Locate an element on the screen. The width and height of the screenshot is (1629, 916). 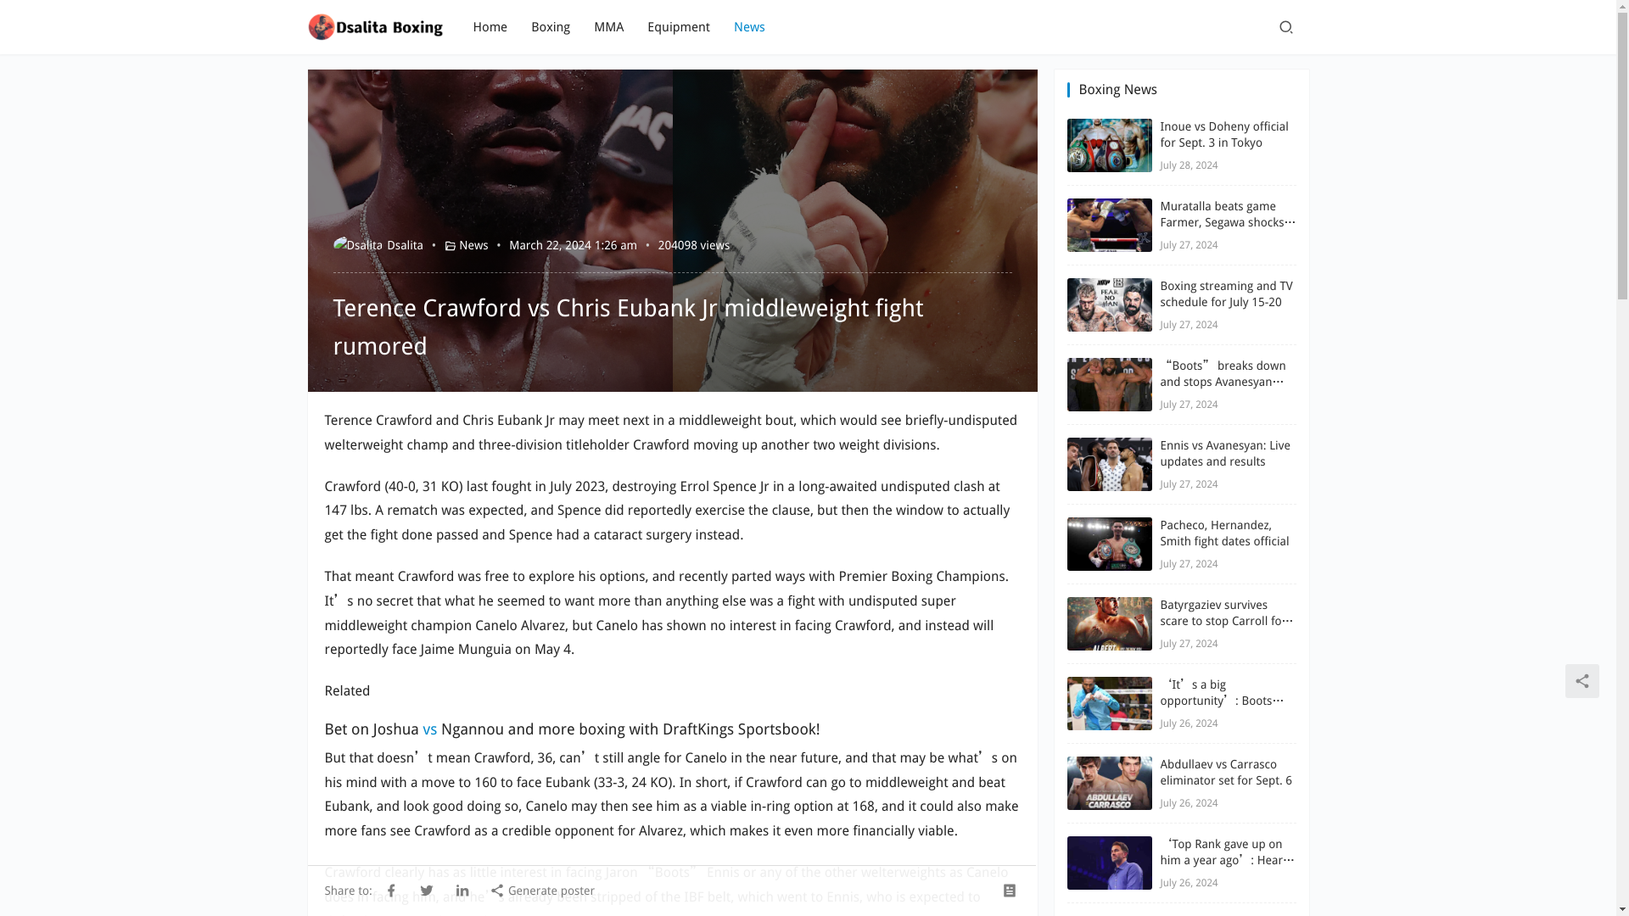
vs is located at coordinates (431, 729).